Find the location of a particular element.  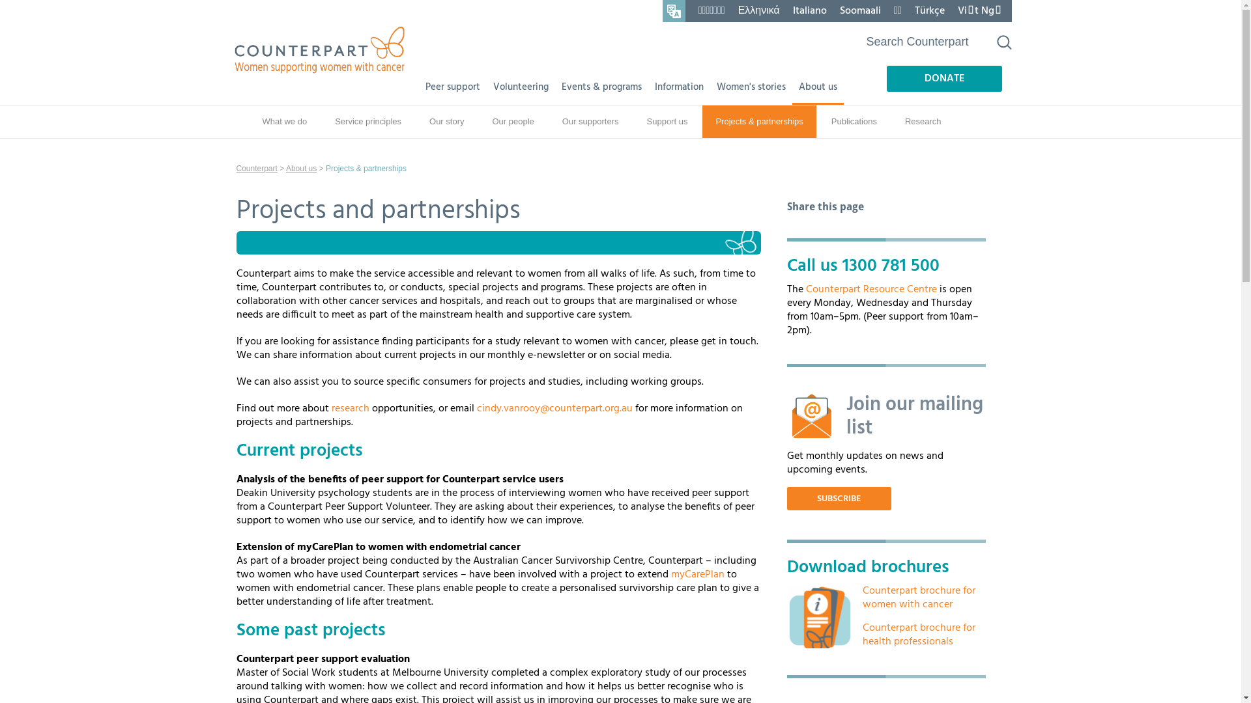

Our people is located at coordinates (513, 122).